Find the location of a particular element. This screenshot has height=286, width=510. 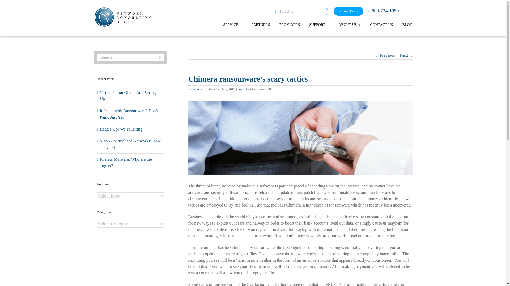

800-724-1050 is located at coordinates (384, 11).